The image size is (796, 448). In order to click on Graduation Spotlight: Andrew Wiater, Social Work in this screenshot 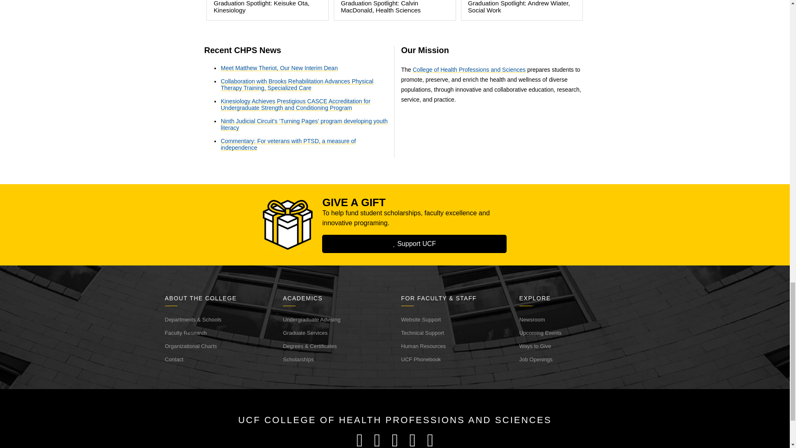, I will do `click(522, 10)`.